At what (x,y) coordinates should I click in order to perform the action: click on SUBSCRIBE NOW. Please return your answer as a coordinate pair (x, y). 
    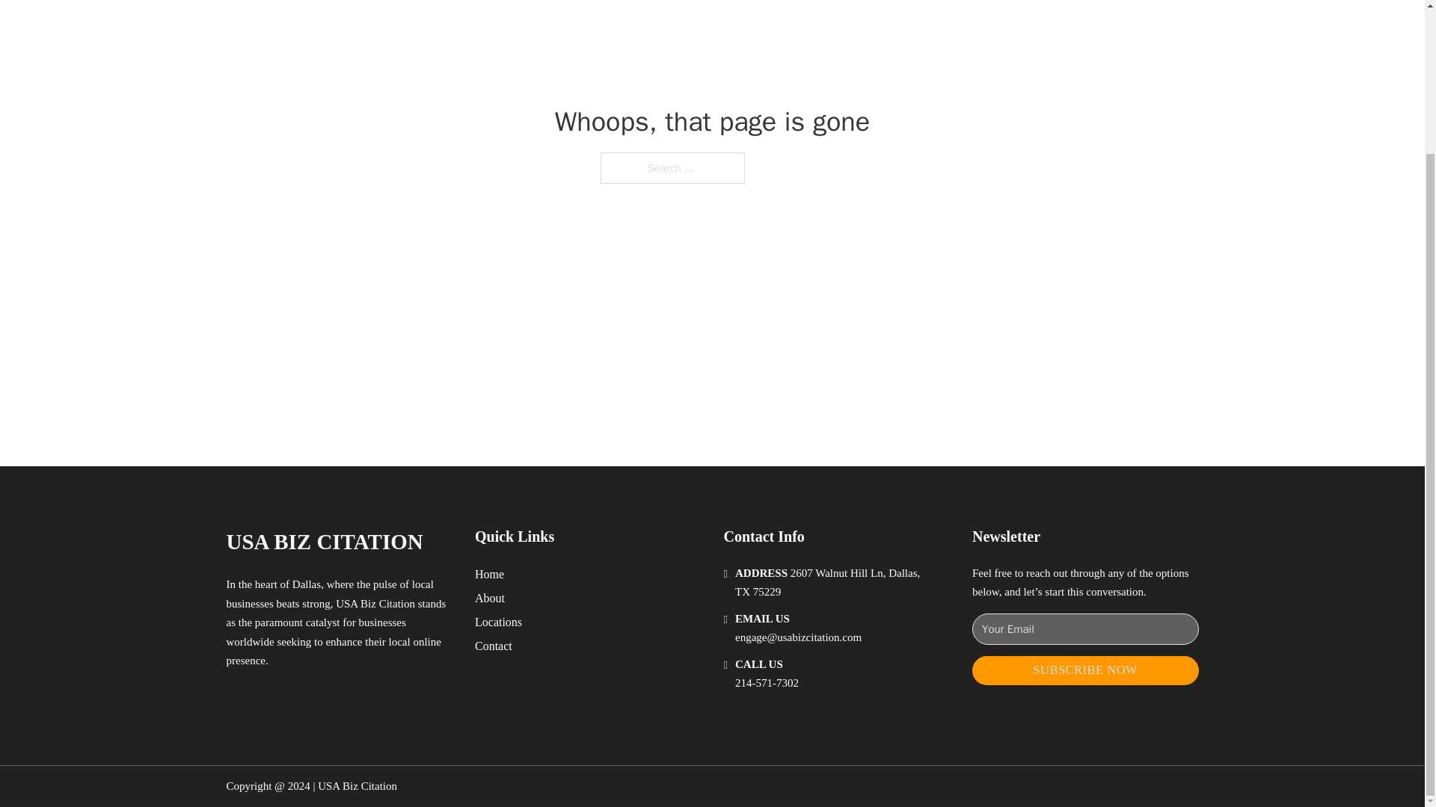
    Looking at the image, I should click on (1085, 670).